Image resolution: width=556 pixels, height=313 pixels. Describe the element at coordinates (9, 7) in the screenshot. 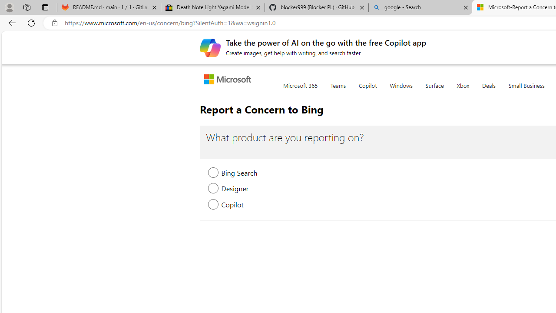

I see `Personal Profile` at that location.